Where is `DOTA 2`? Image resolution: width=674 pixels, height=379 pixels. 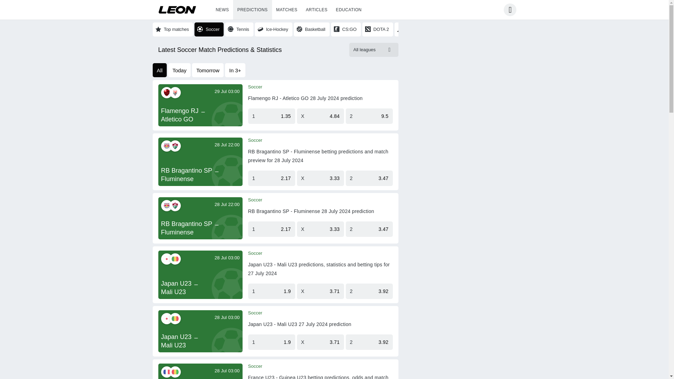
DOTA 2 is located at coordinates (378, 29).